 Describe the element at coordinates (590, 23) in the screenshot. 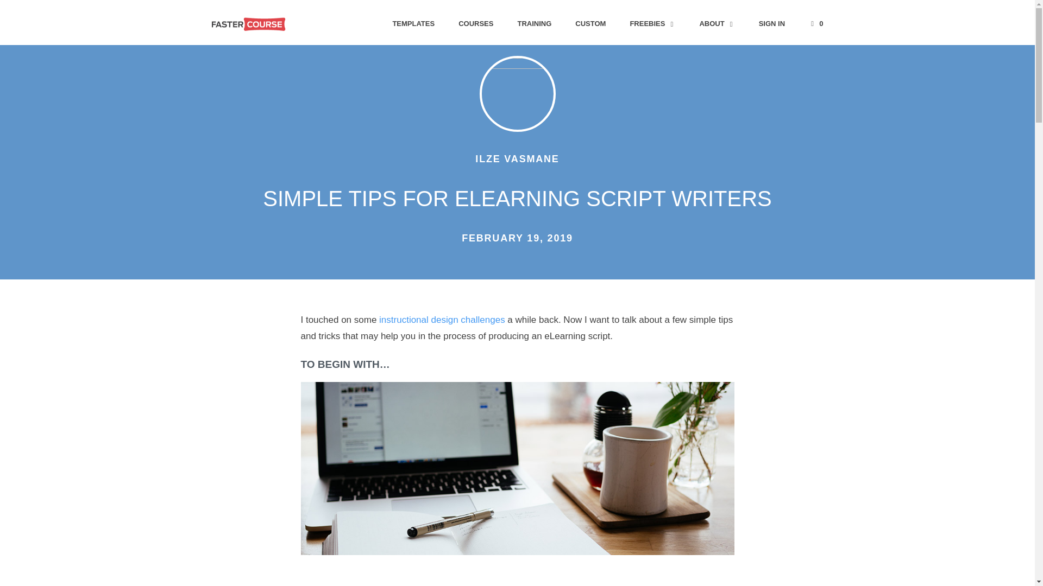

I see `CUSTOM` at that location.